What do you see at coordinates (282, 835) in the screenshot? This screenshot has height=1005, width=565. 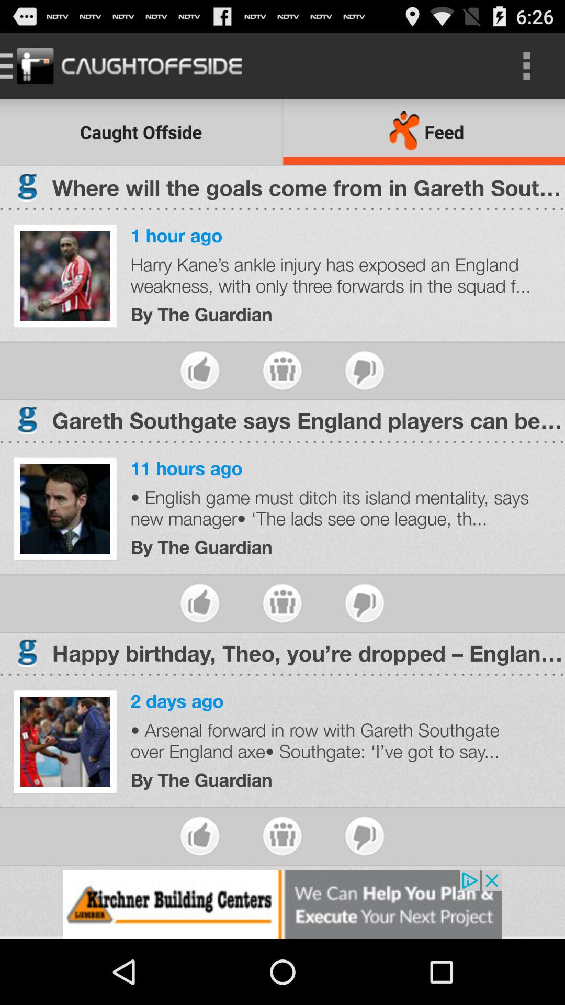 I see `select the pop menu` at bounding box center [282, 835].